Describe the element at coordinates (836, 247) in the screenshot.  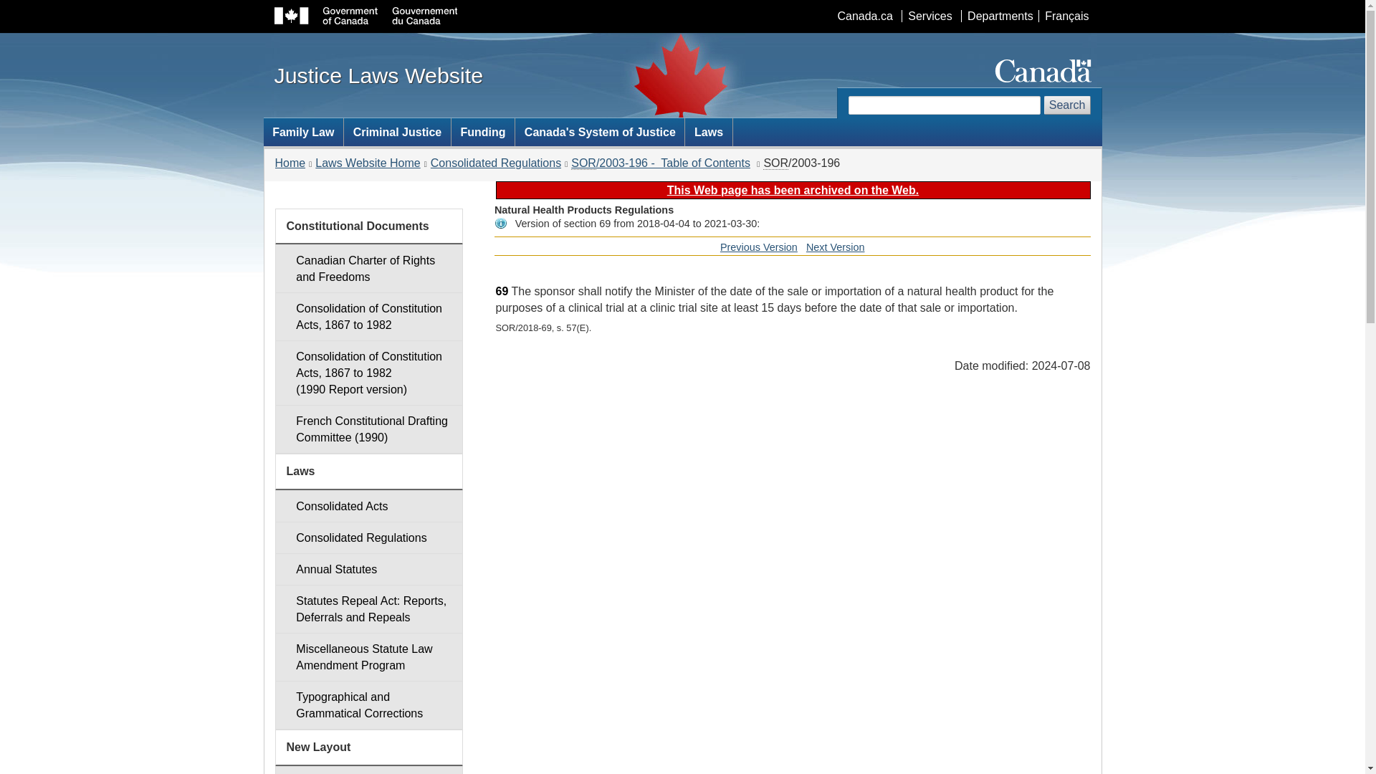
I see `Laws Website Home` at that location.